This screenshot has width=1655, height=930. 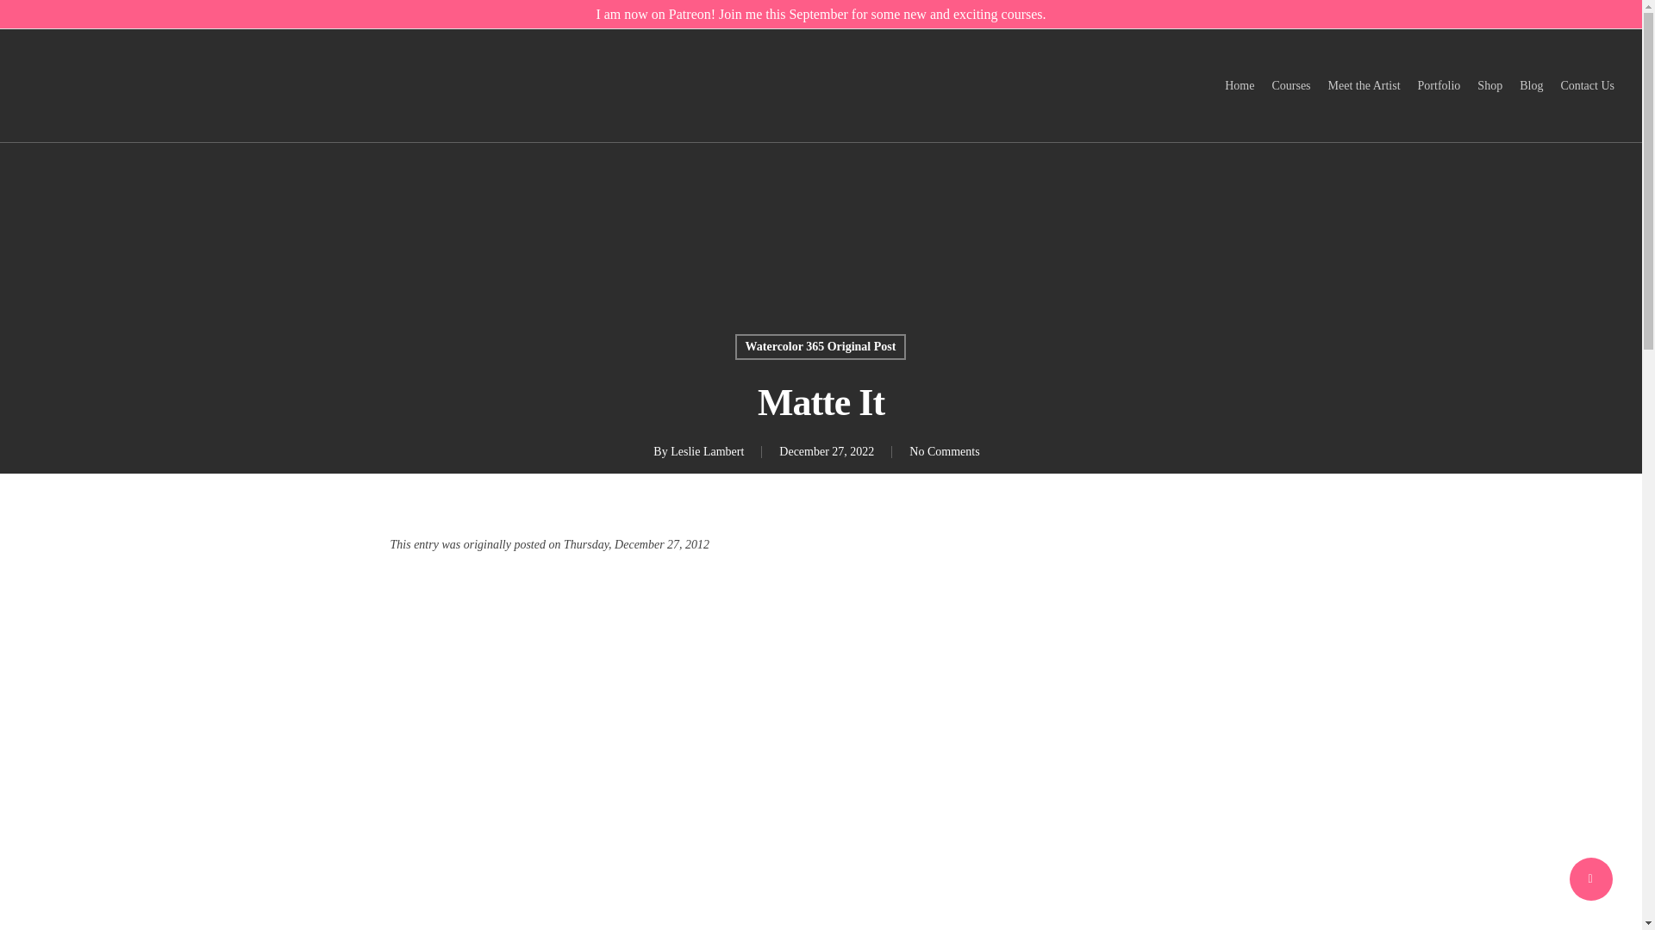 I want to click on No Comments, so click(x=944, y=451).